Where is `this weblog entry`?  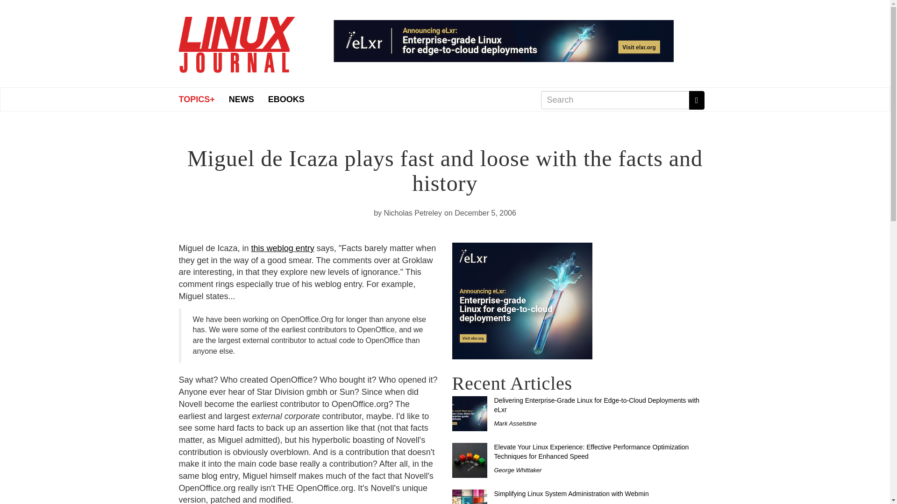
this weblog entry is located at coordinates (283, 248).